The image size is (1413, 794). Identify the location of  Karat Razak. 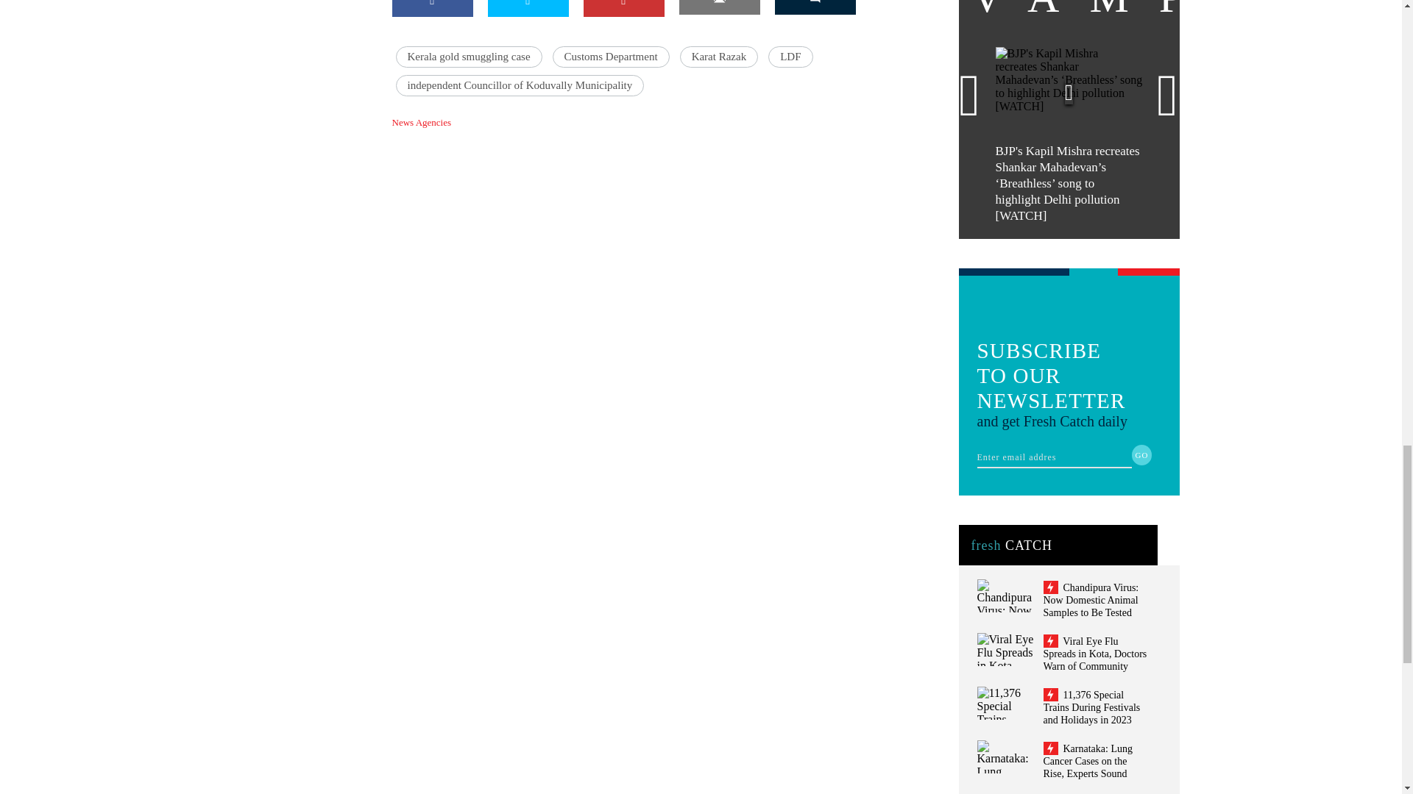
(719, 56).